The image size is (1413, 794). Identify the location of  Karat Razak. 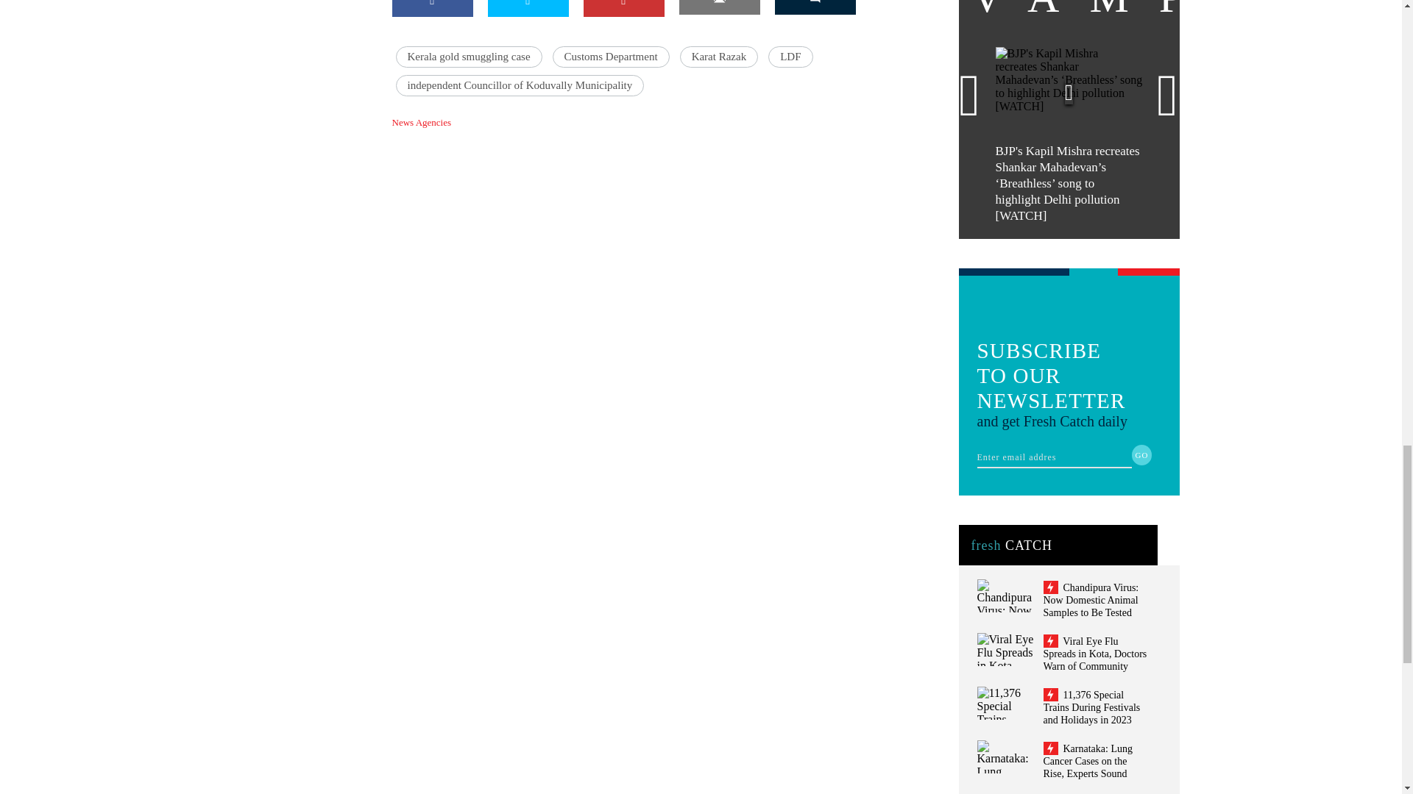
(719, 56).